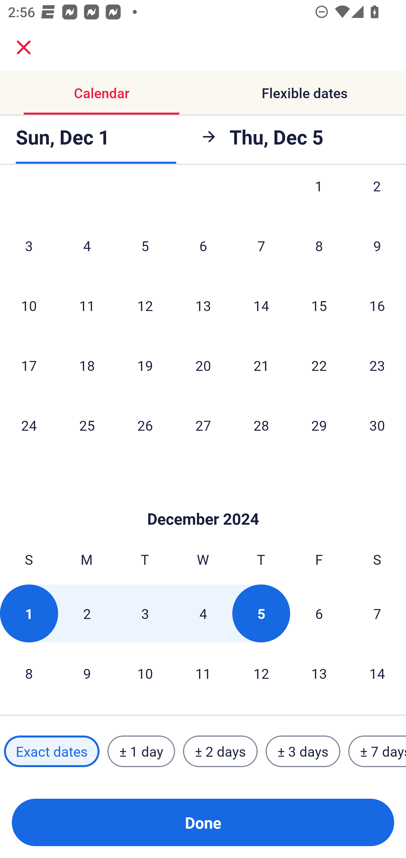  I want to click on 30 Saturday, November 30, 2024, so click(377, 425).